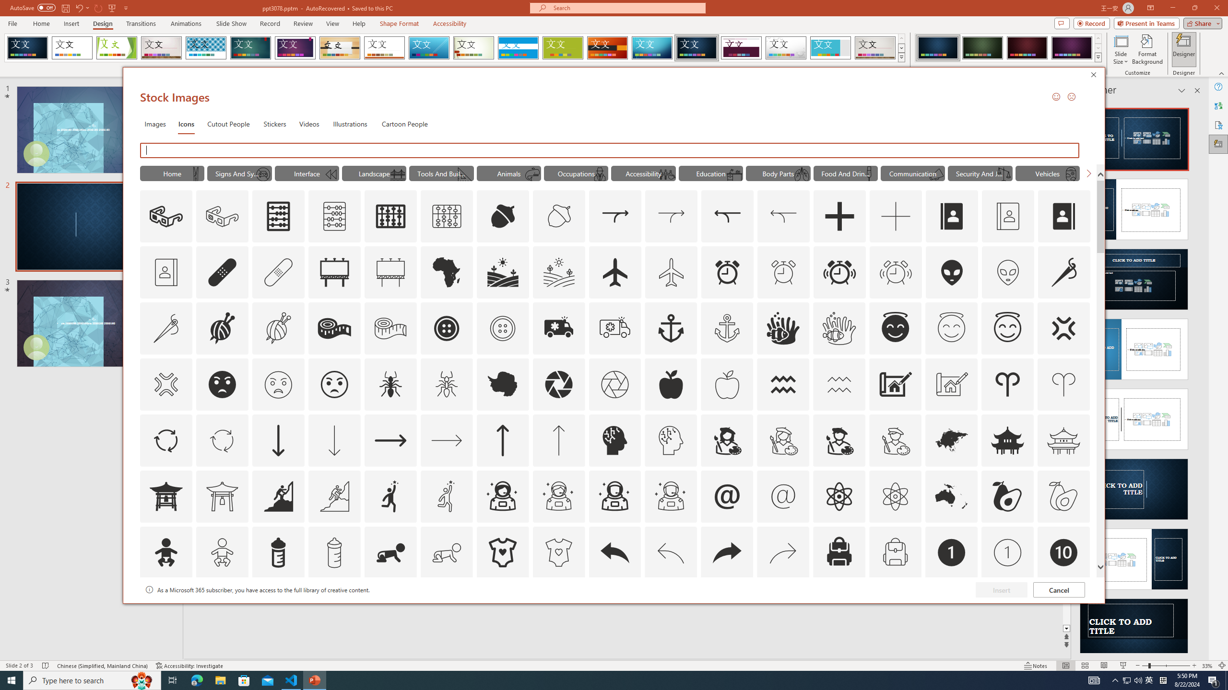 This screenshot has width=1228, height=690. What do you see at coordinates (1004, 174) in the screenshot?
I see `AutomationID: Icons_WeightsUneven1_M` at bounding box center [1004, 174].